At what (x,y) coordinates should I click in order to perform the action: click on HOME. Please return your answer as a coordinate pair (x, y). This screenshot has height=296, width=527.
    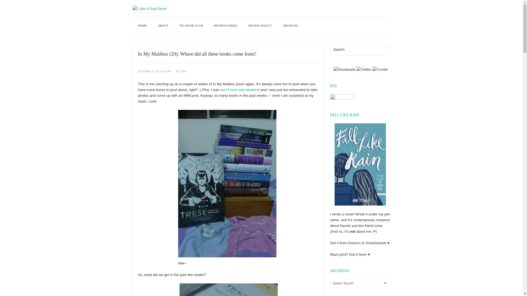
    Looking at the image, I should click on (142, 25).